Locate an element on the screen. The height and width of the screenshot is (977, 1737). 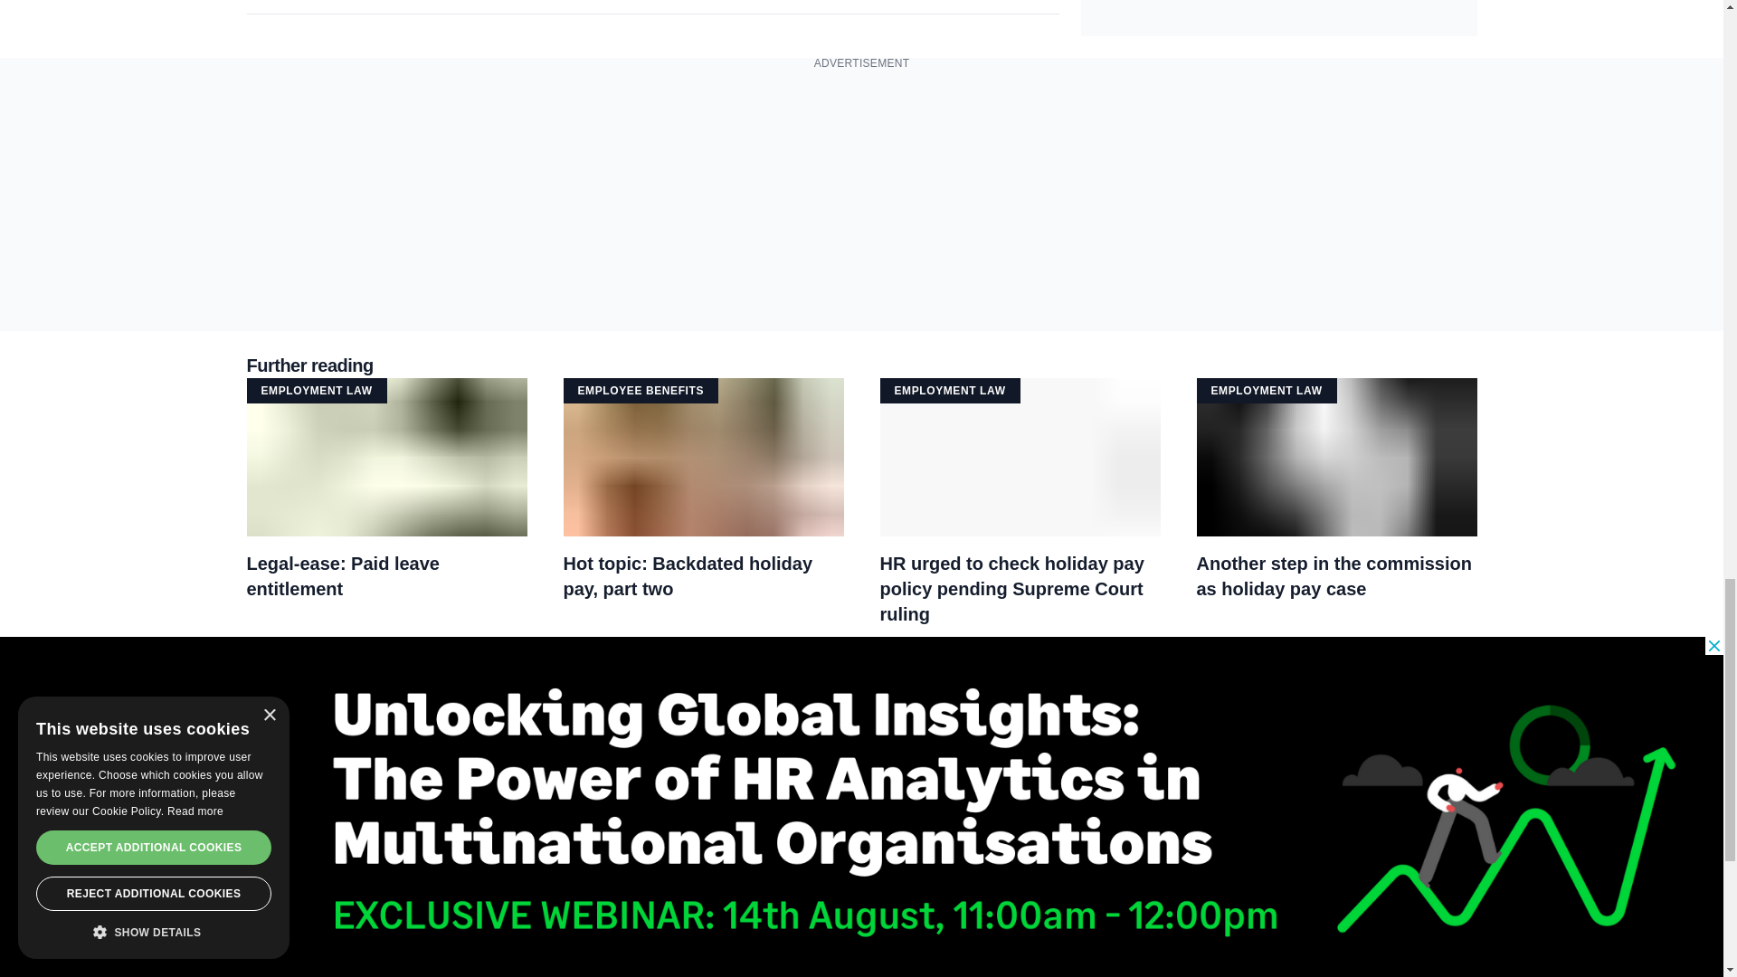
Another step in the commission as holiday pay case is located at coordinates (1336, 576).